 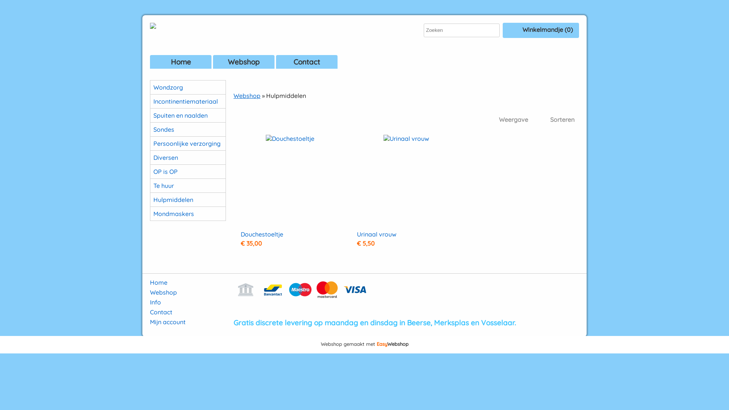 I want to click on Info, so click(x=156, y=302).